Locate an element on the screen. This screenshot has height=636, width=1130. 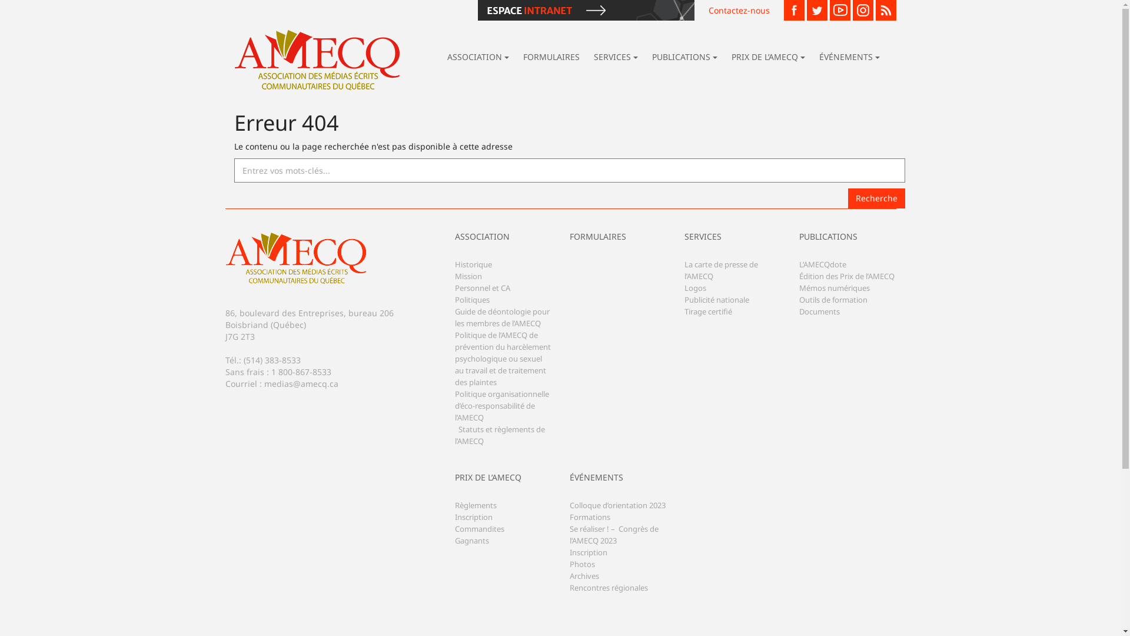
PUBLICATIONS is located at coordinates (847, 246).